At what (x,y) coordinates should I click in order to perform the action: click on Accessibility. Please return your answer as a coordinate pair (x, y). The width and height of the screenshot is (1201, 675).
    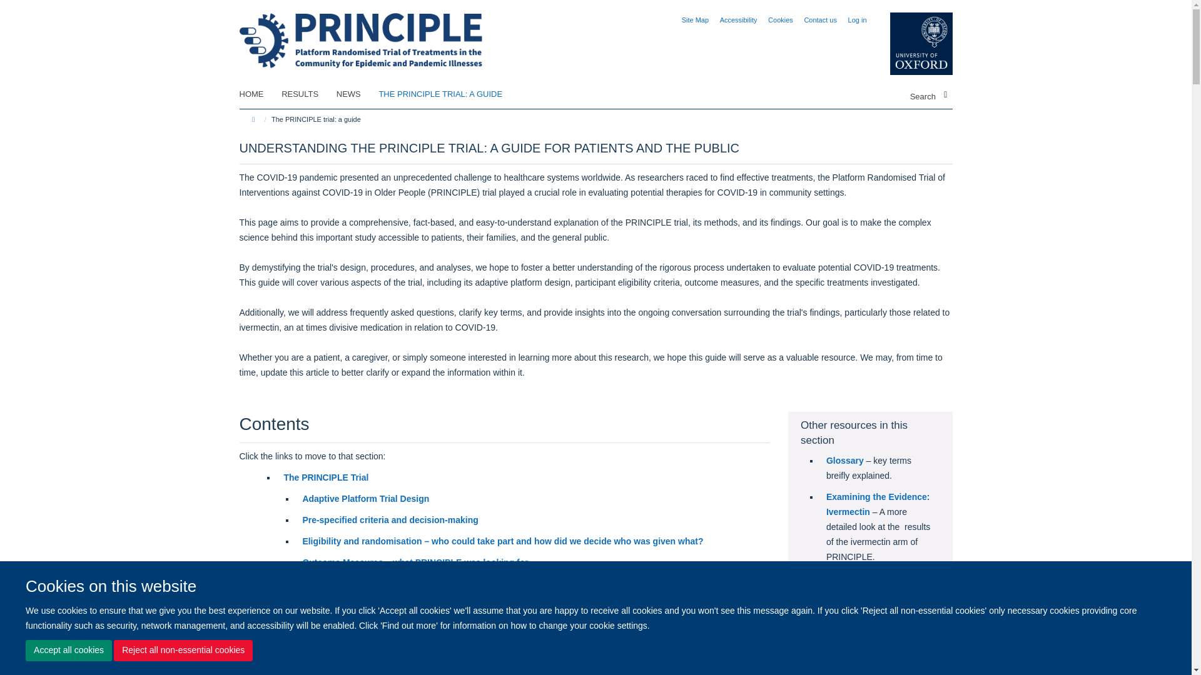
    Looking at the image, I should click on (738, 19).